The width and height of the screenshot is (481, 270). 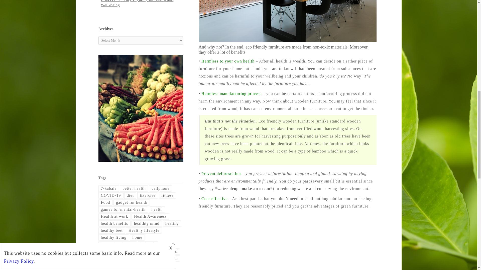 I want to click on Effects of Luxury Lighting on Health and Well-being, so click(x=137, y=3).